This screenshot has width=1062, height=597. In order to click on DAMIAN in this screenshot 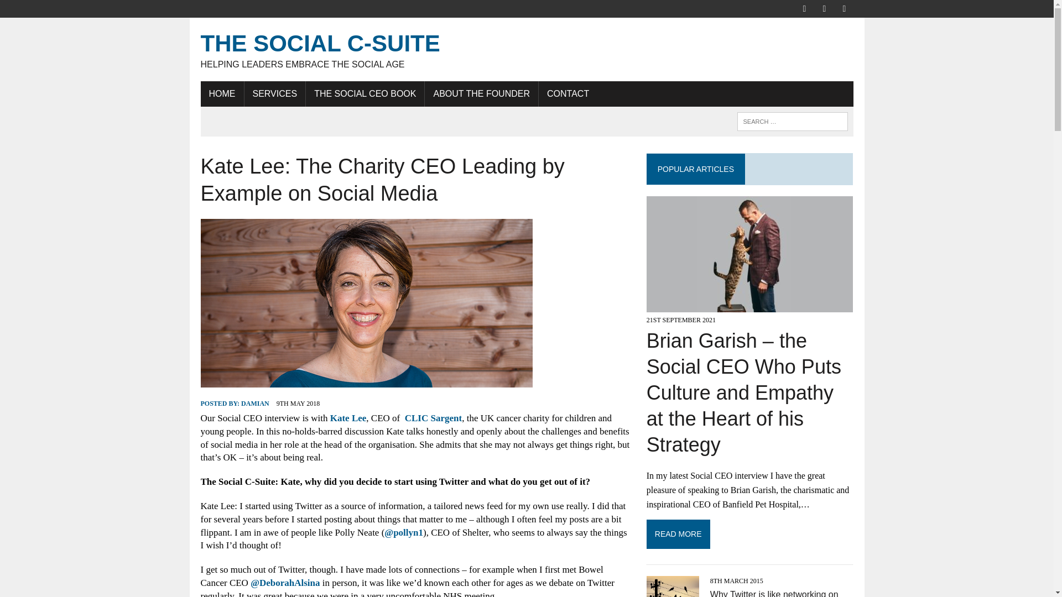, I will do `click(255, 403)`.